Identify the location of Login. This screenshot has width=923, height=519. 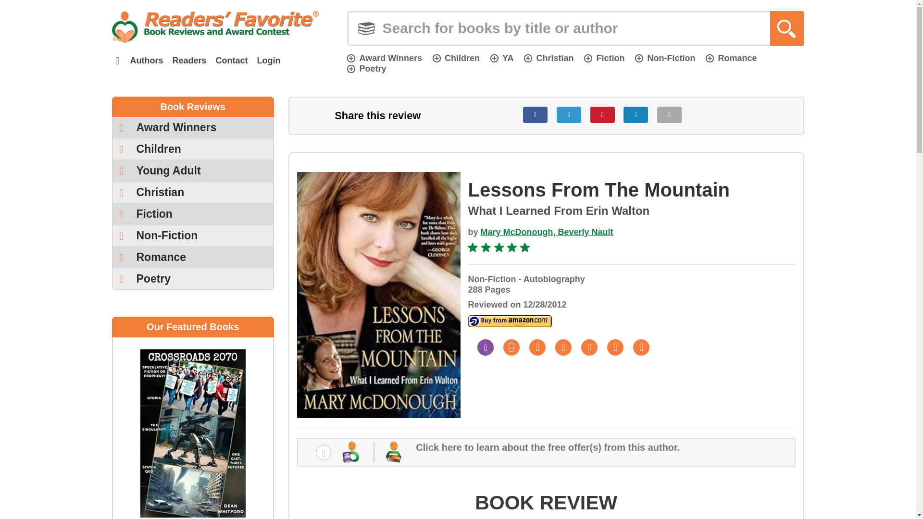
(268, 61).